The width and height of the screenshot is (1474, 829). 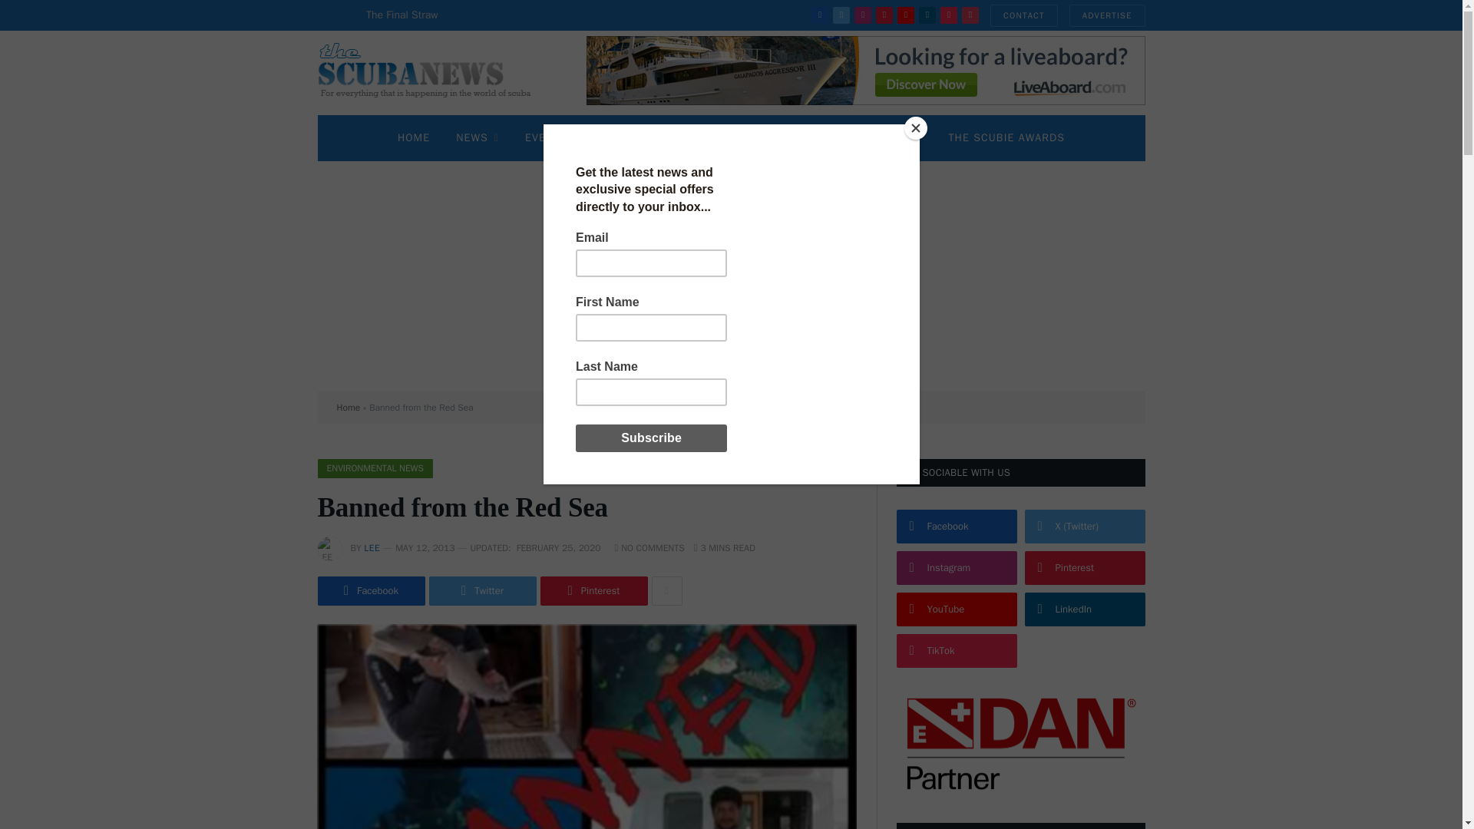 I want to click on Facebook, so click(x=820, y=15).